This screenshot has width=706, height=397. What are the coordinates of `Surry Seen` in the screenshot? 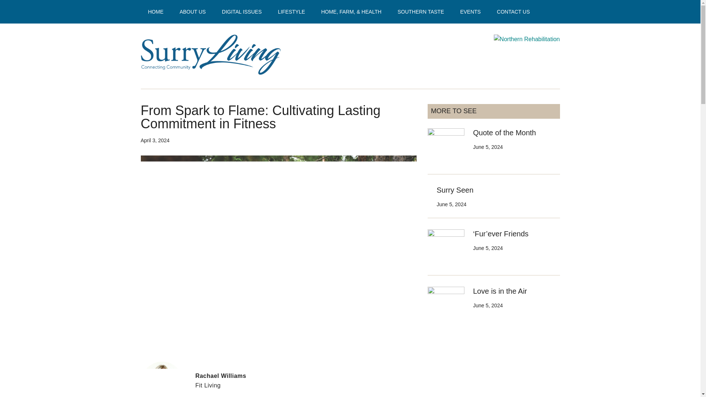 It's located at (455, 190).